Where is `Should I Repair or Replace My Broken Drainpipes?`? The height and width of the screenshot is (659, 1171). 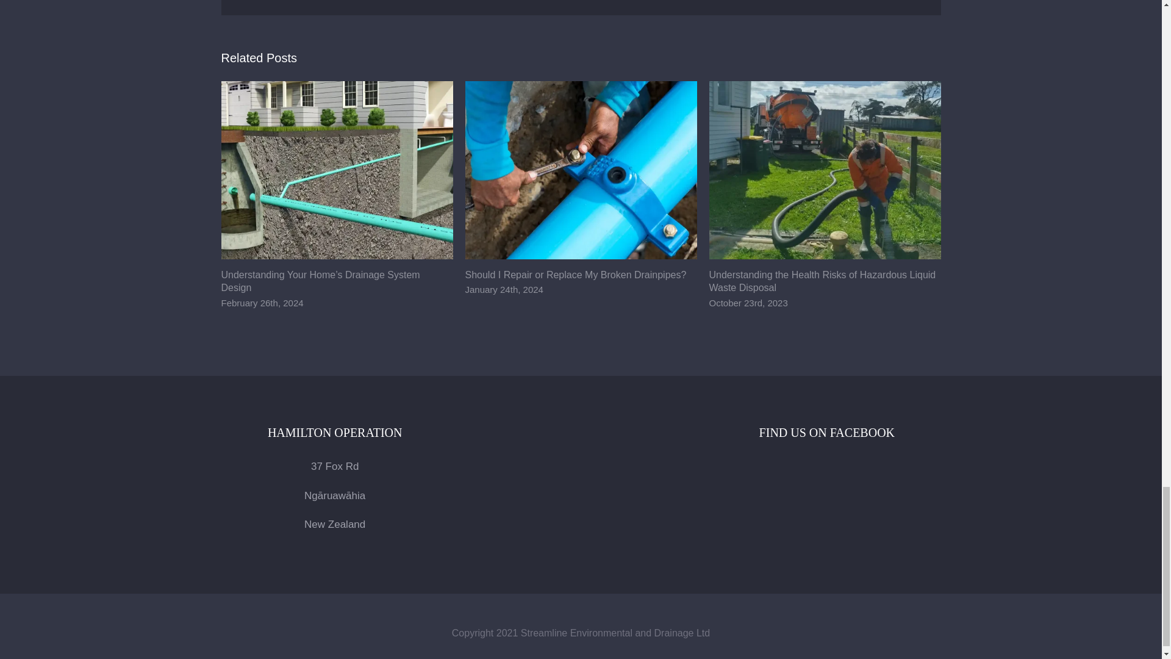 Should I Repair or Replace My Broken Drainpipes? is located at coordinates (576, 275).